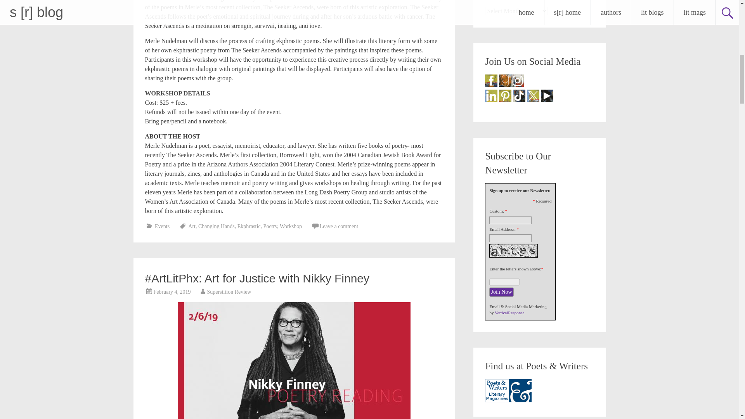 Image resolution: width=745 pixels, height=419 pixels. I want to click on Art, so click(192, 226).